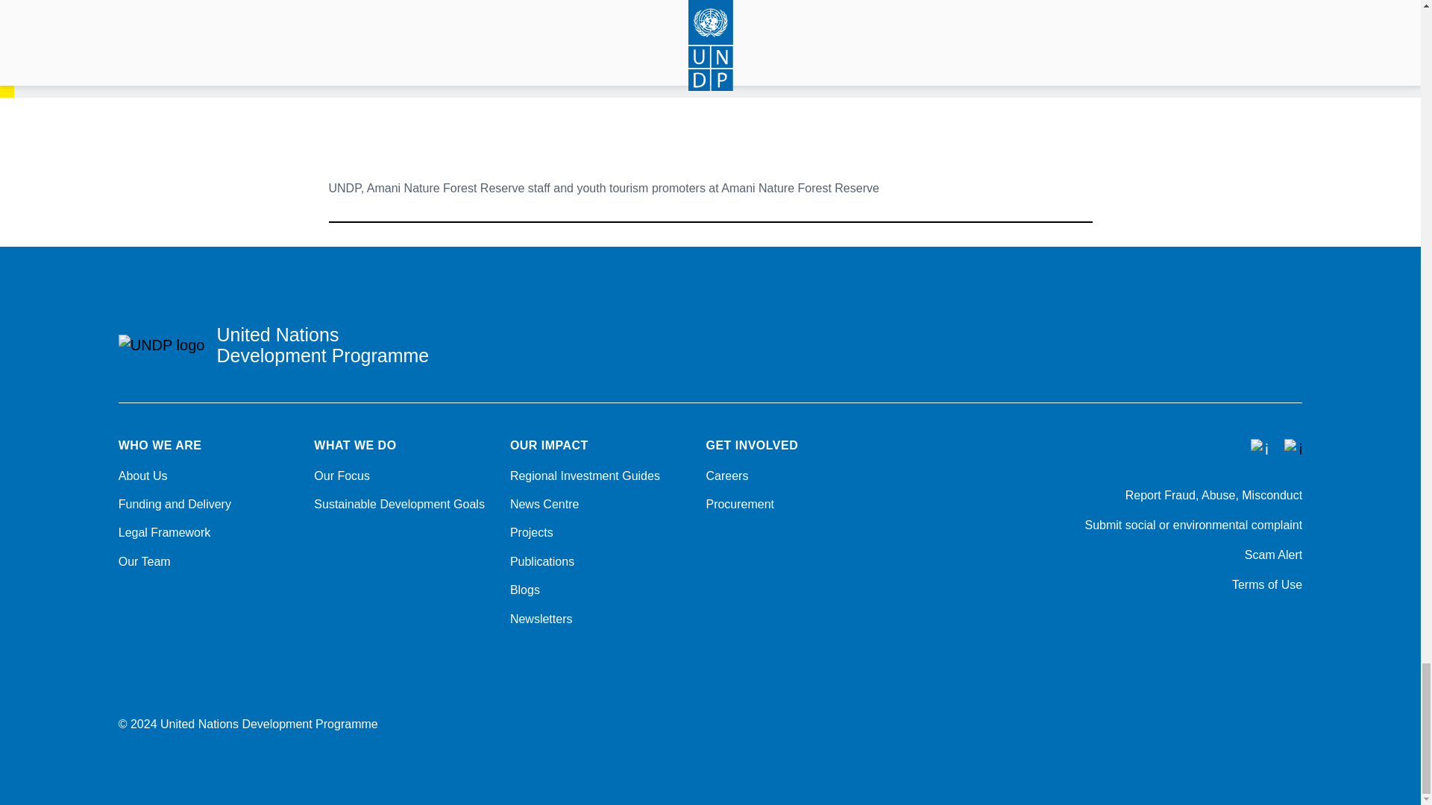 Image resolution: width=1432 pixels, height=805 pixels. Describe the element at coordinates (1217, 625) in the screenshot. I see `Twitter` at that location.